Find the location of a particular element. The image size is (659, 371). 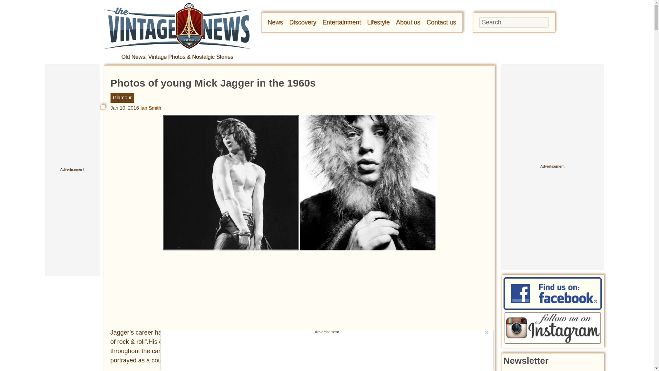

Contact us is located at coordinates (441, 22).